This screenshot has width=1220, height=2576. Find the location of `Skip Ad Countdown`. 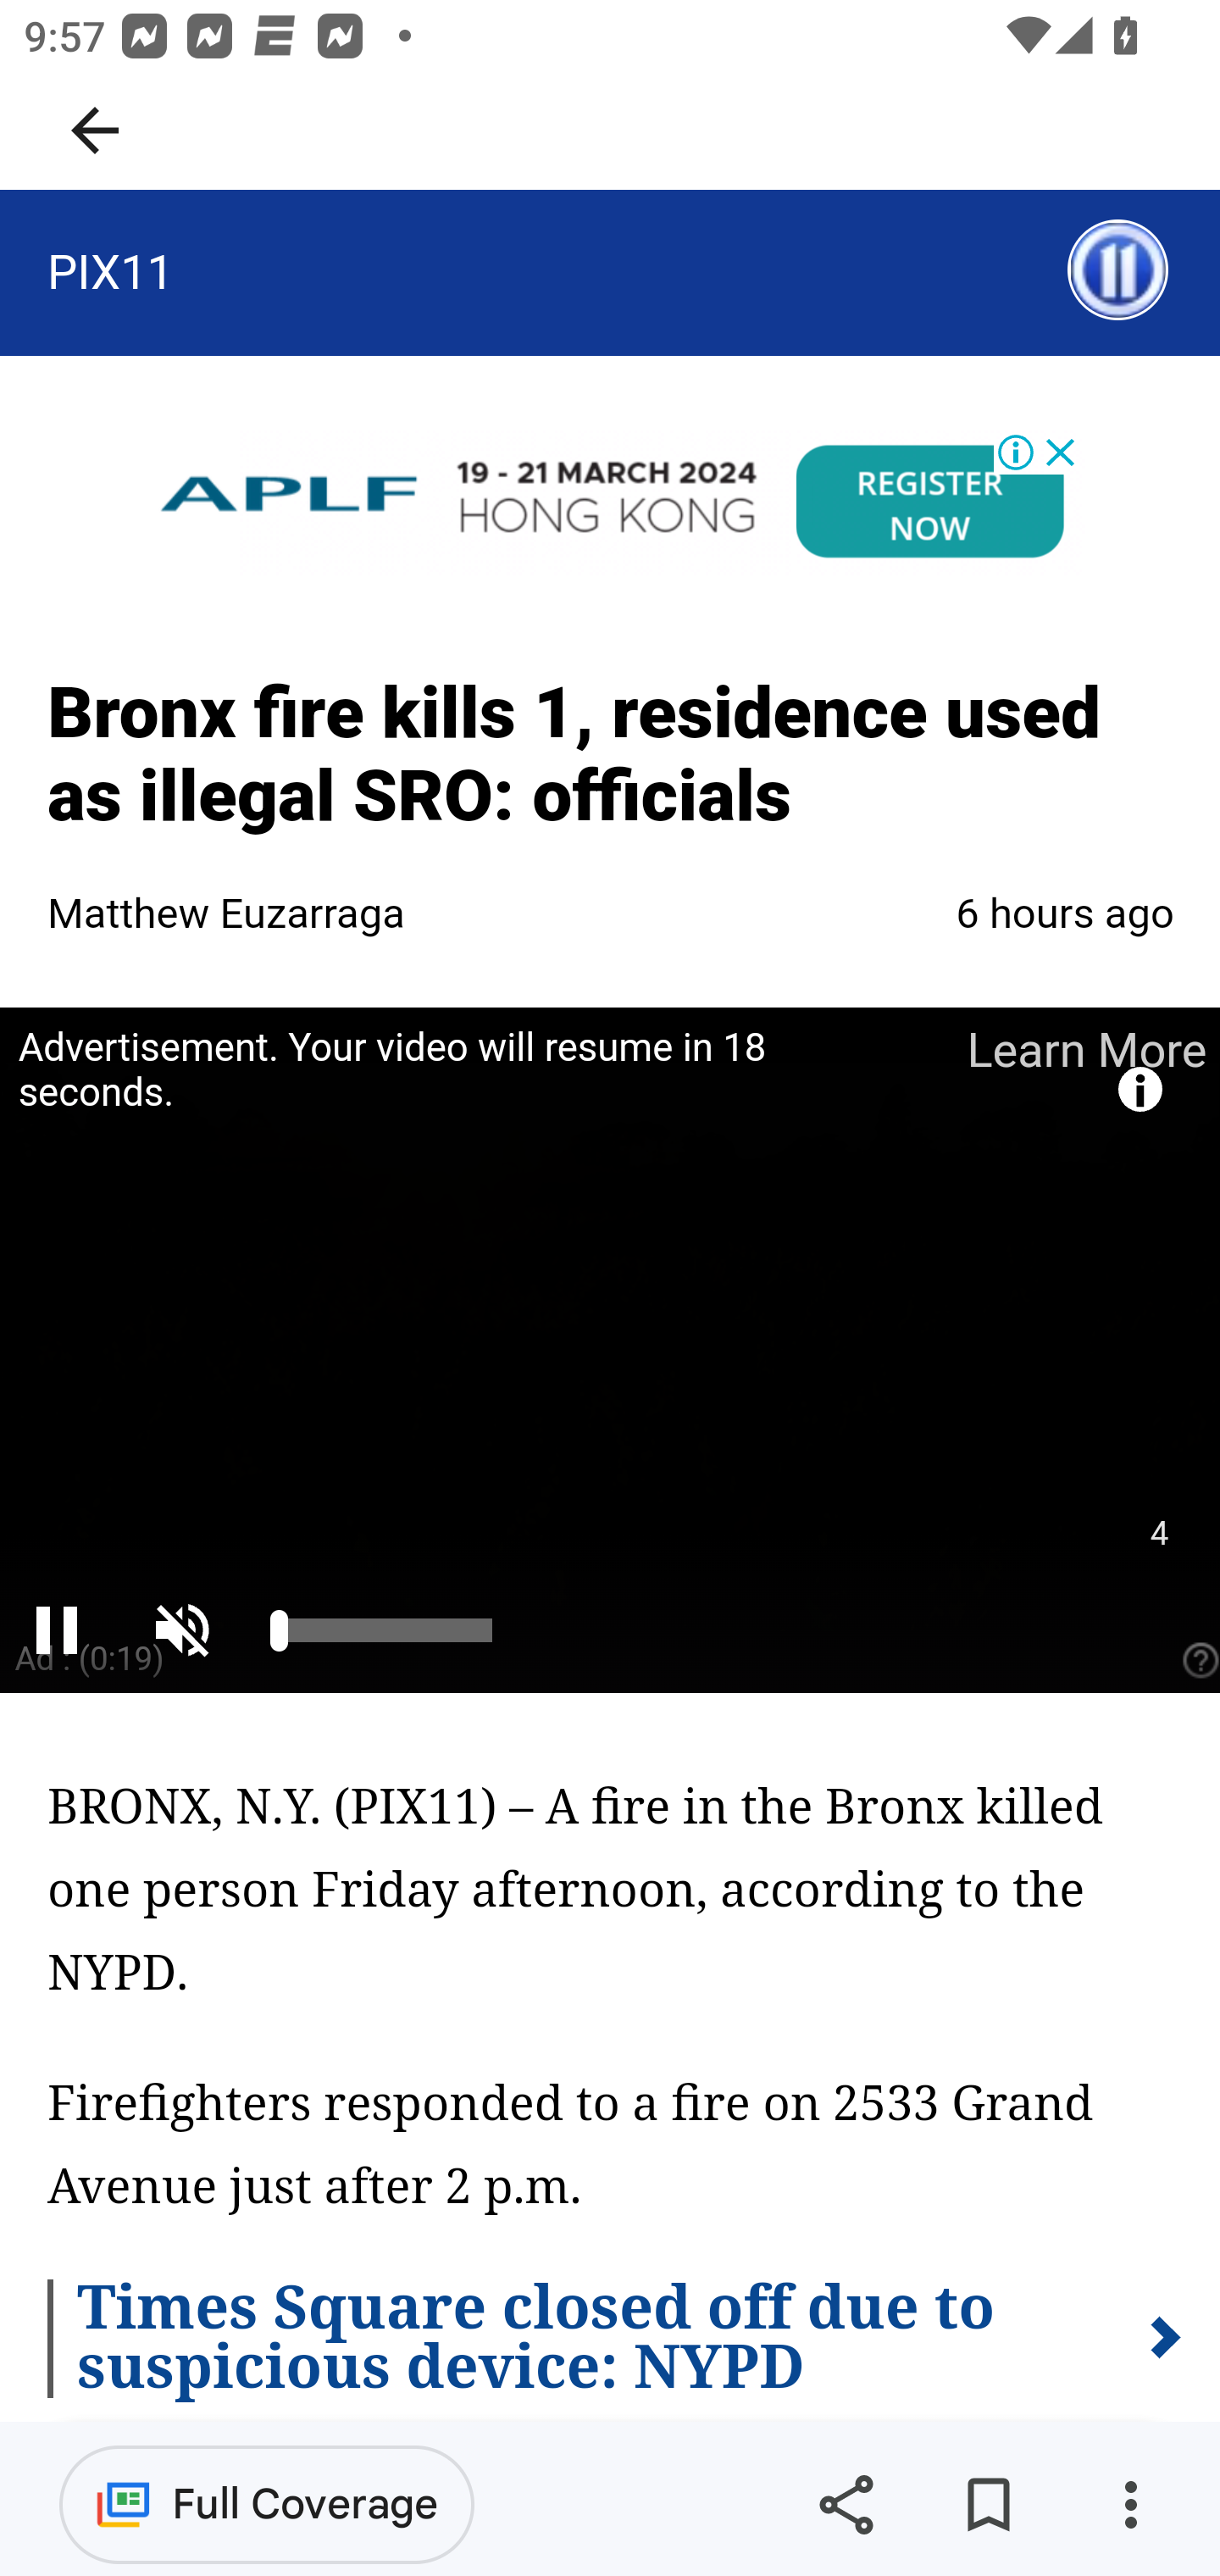

Skip Ad Countdown is located at coordinates (1158, 1534).